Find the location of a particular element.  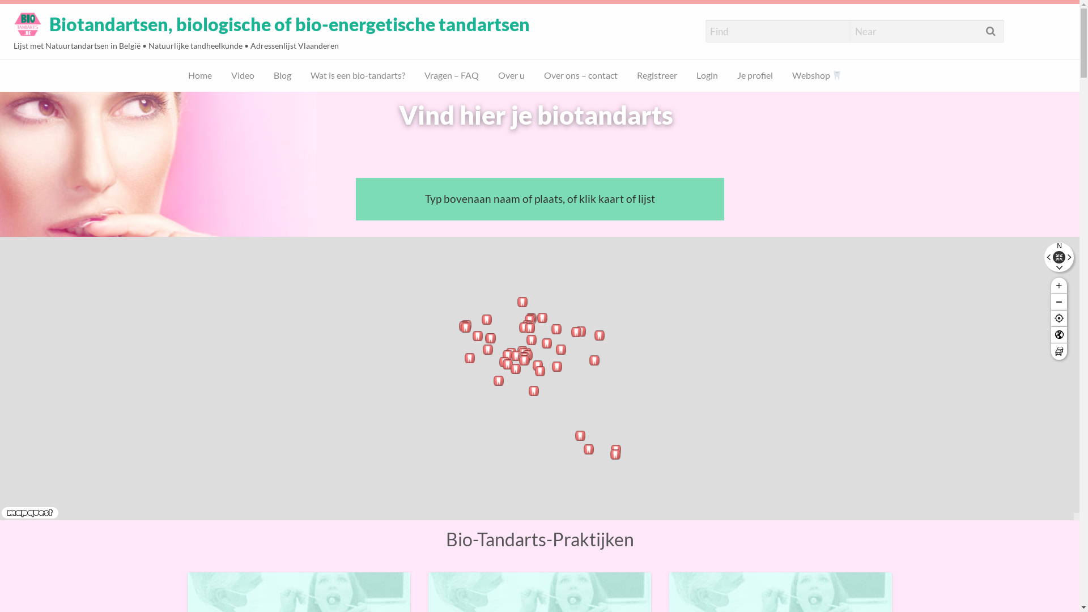

Messidor Implant Center is located at coordinates (524, 358).